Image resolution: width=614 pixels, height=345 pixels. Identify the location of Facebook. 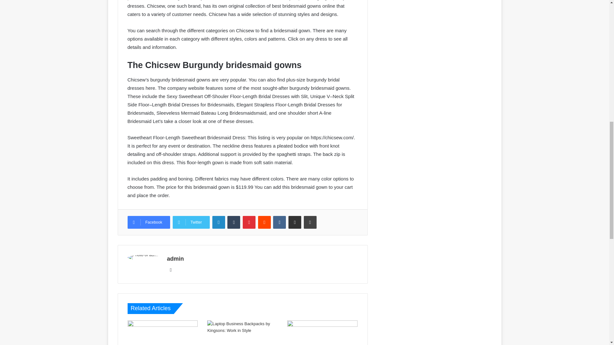
(148, 222).